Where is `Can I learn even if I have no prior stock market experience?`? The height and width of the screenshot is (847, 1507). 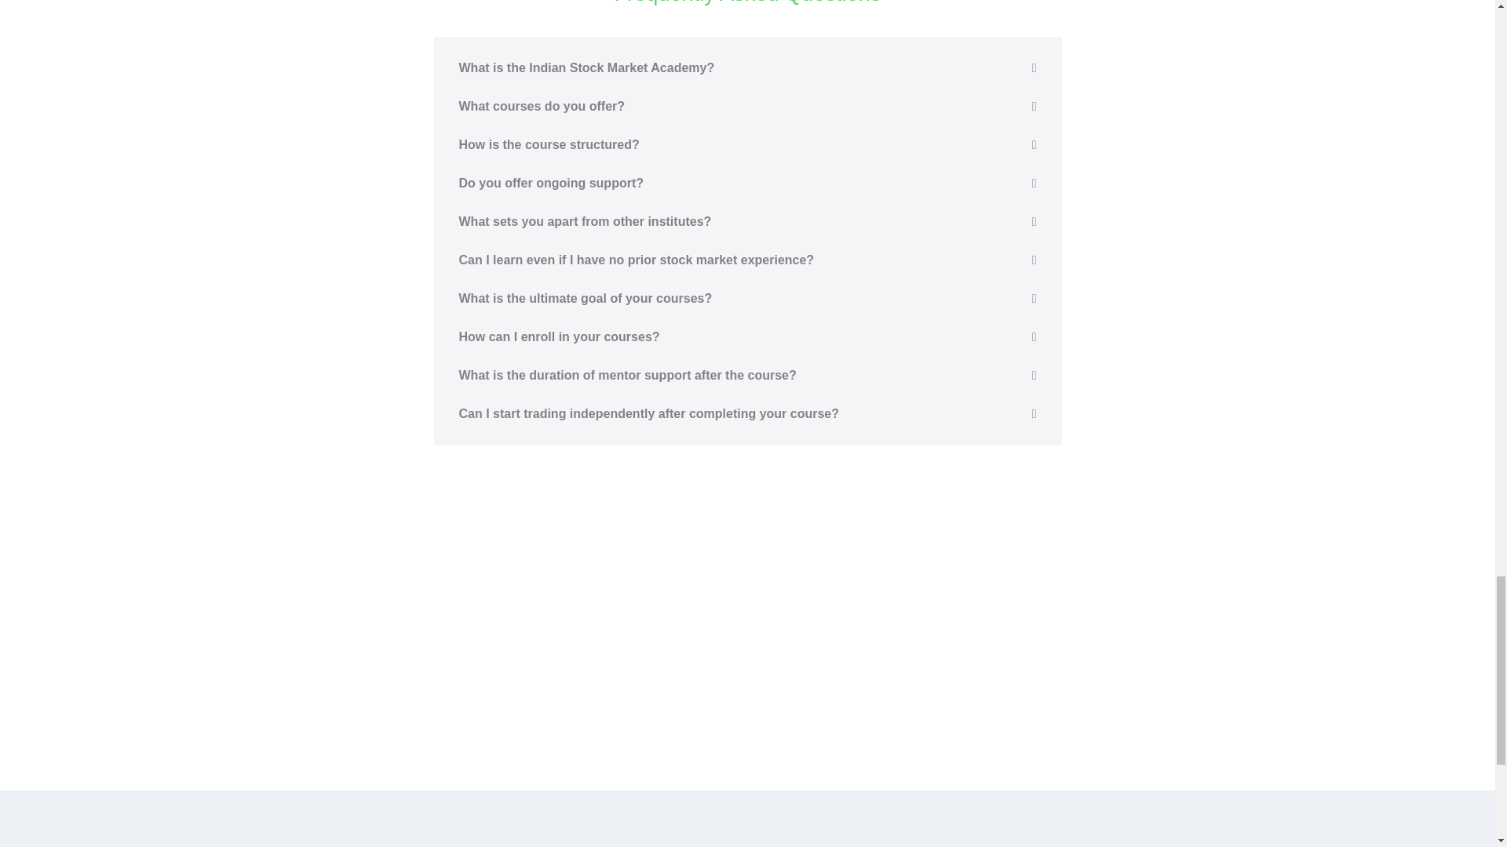
Can I learn even if I have no prior stock market experience? is located at coordinates (636, 260).